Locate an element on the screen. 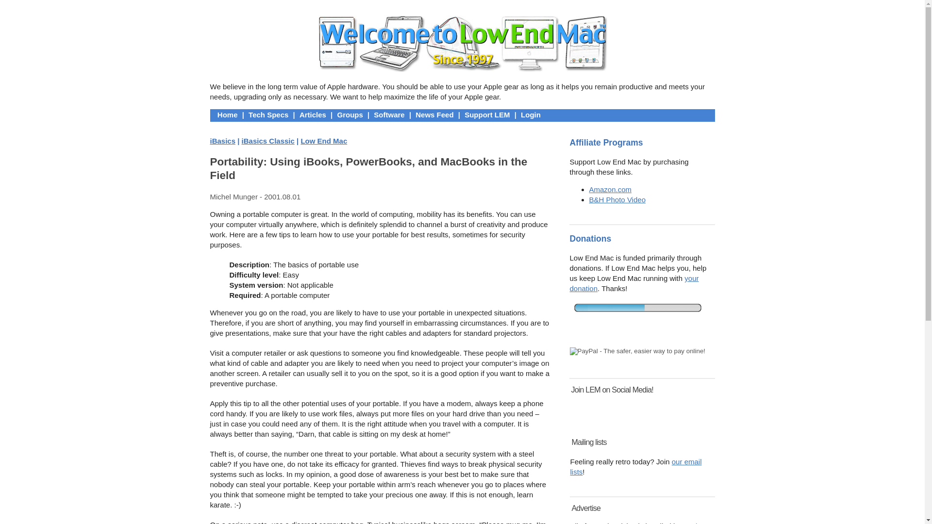 Image resolution: width=932 pixels, height=524 pixels. Support LEM is located at coordinates (487, 115).